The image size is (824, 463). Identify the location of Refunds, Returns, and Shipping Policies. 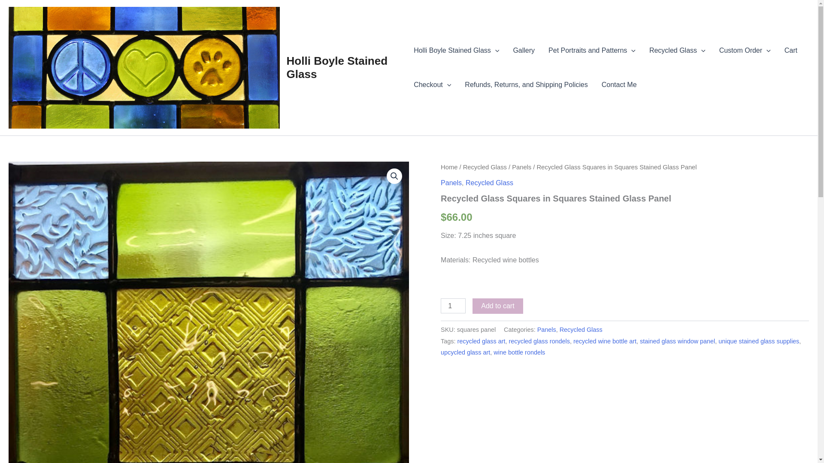
(526, 84).